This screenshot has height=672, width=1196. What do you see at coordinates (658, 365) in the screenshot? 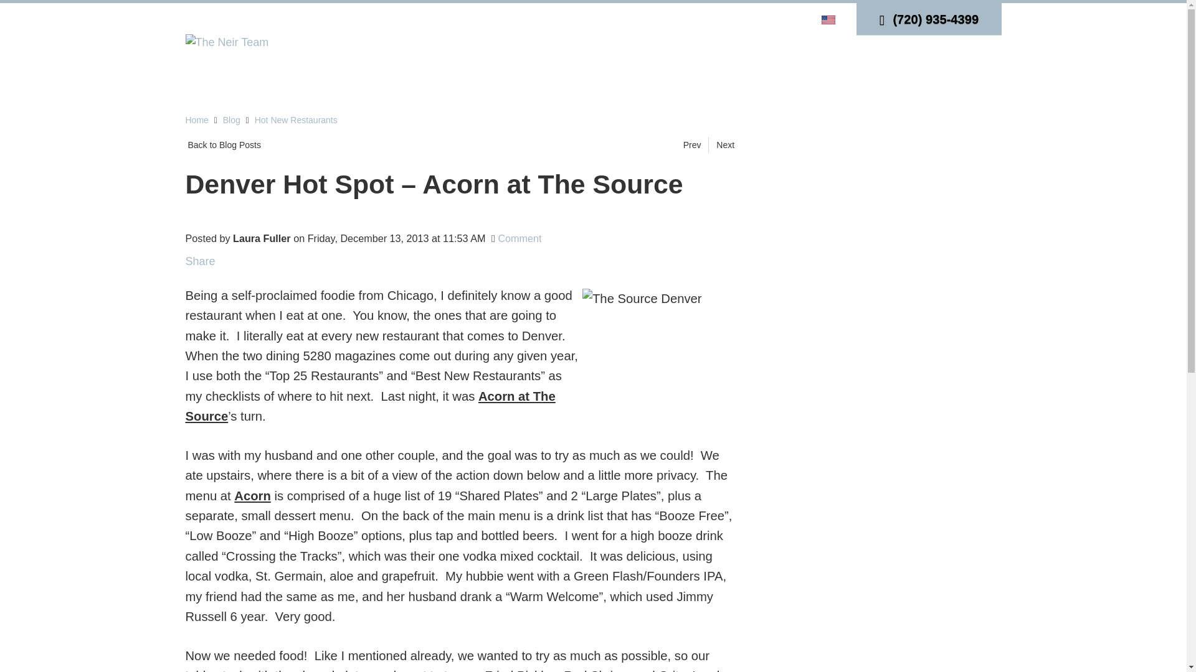
I see `Acorn at The Source Denver` at bounding box center [658, 365].